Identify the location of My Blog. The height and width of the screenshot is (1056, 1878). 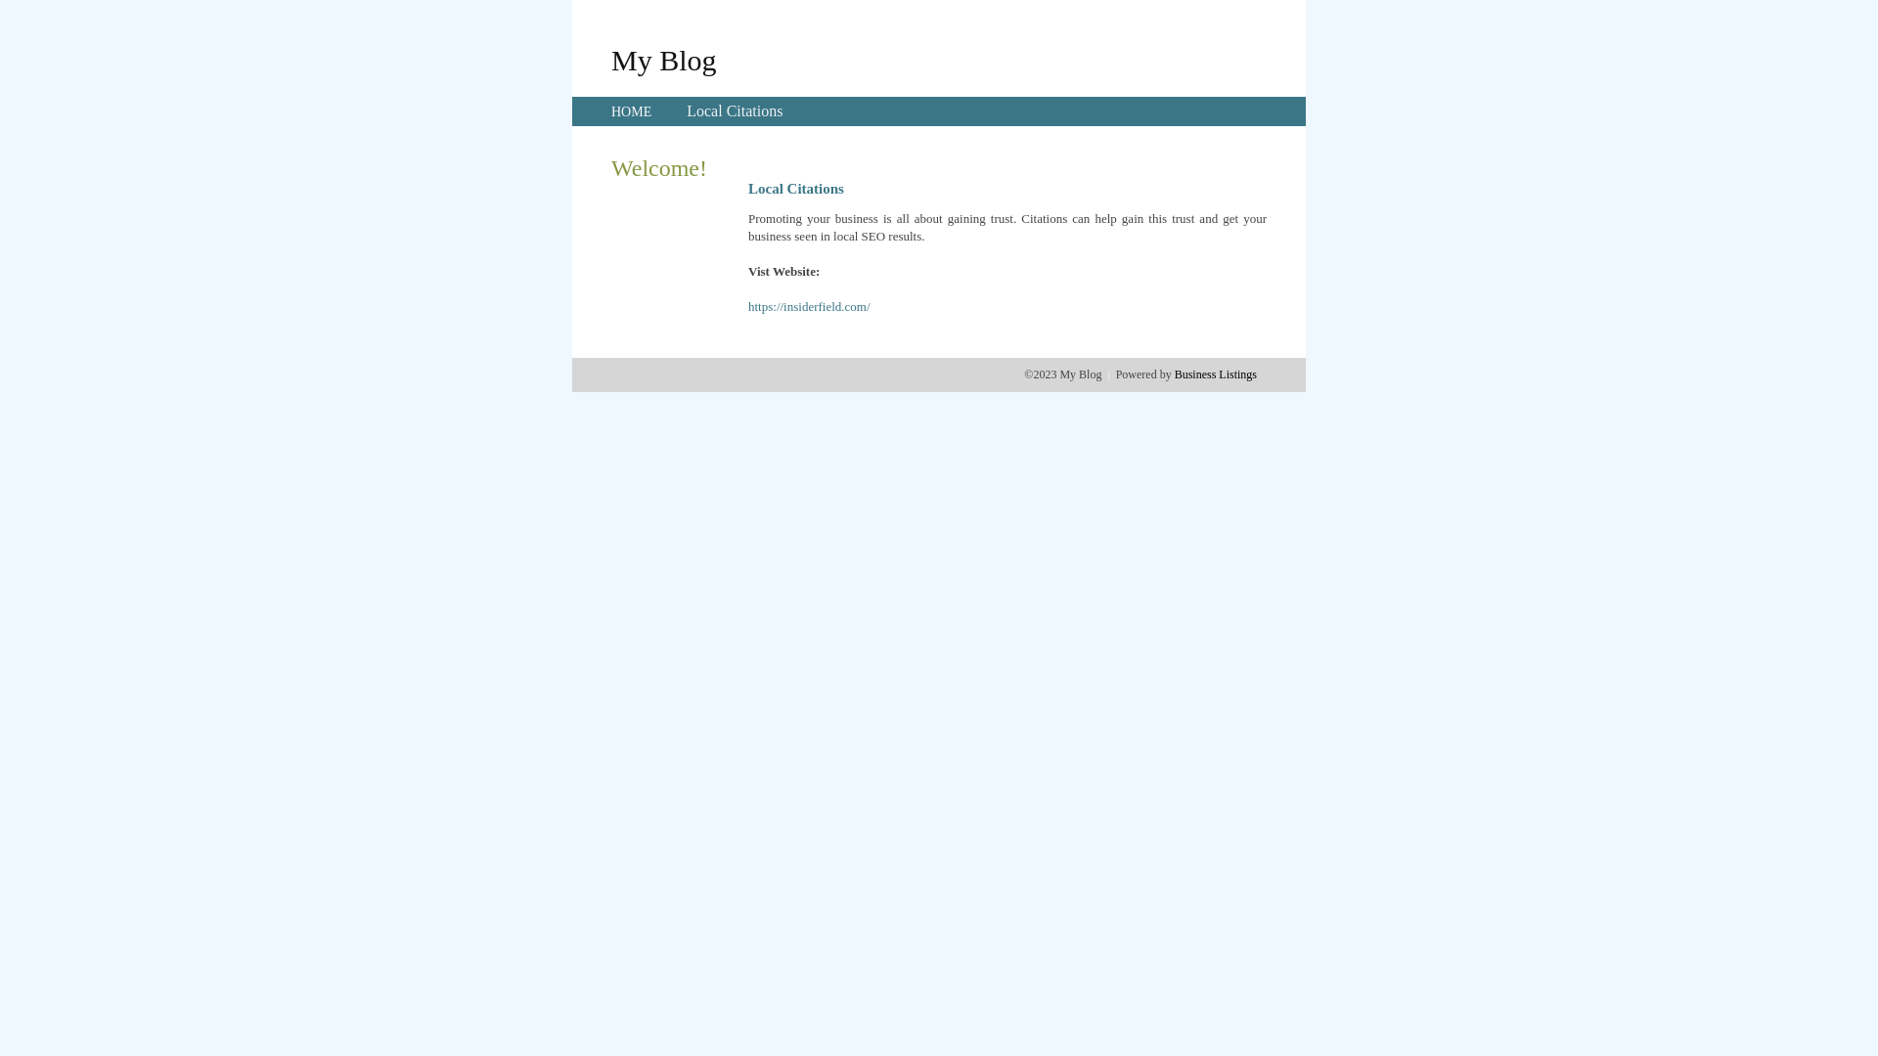
(664, 60).